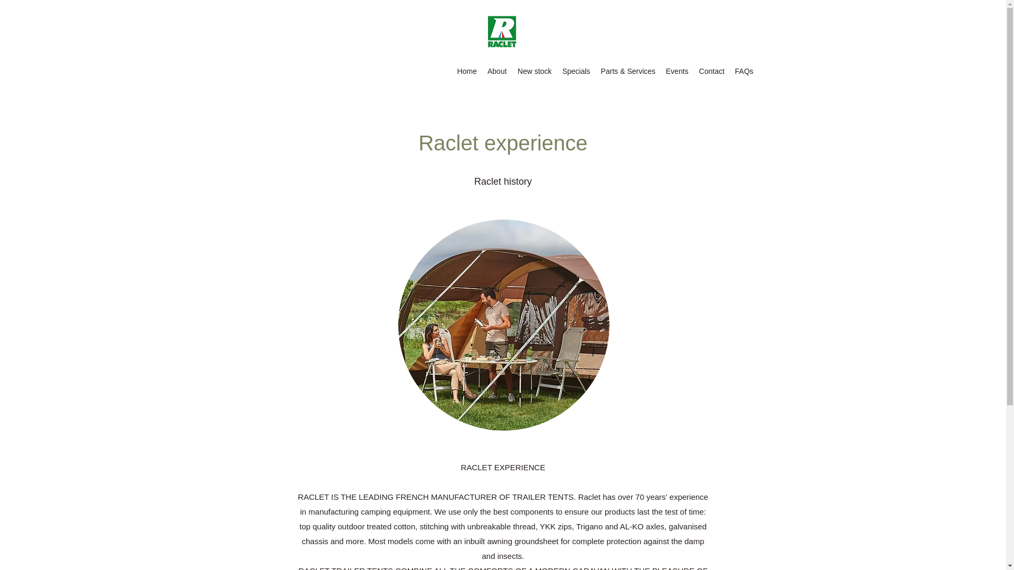 The width and height of the screenshot is (1014, 570). I want to click on FAQs, so click(744, 71).